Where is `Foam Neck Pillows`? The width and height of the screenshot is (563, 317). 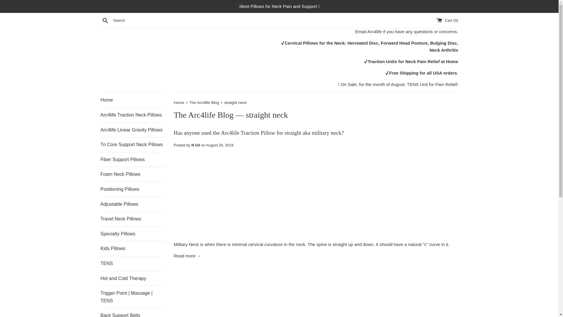
Foam Neck Pillows is located at coordinates (133, 174).